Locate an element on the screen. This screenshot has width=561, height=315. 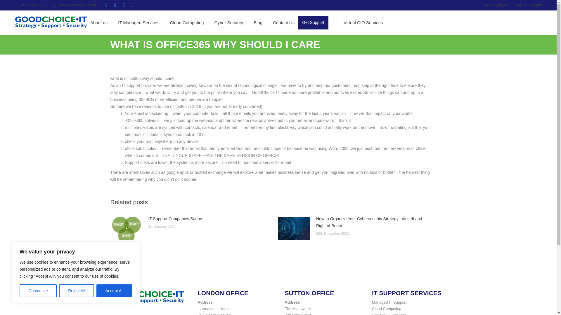
Contact Us is located at coordinates (283, 22).